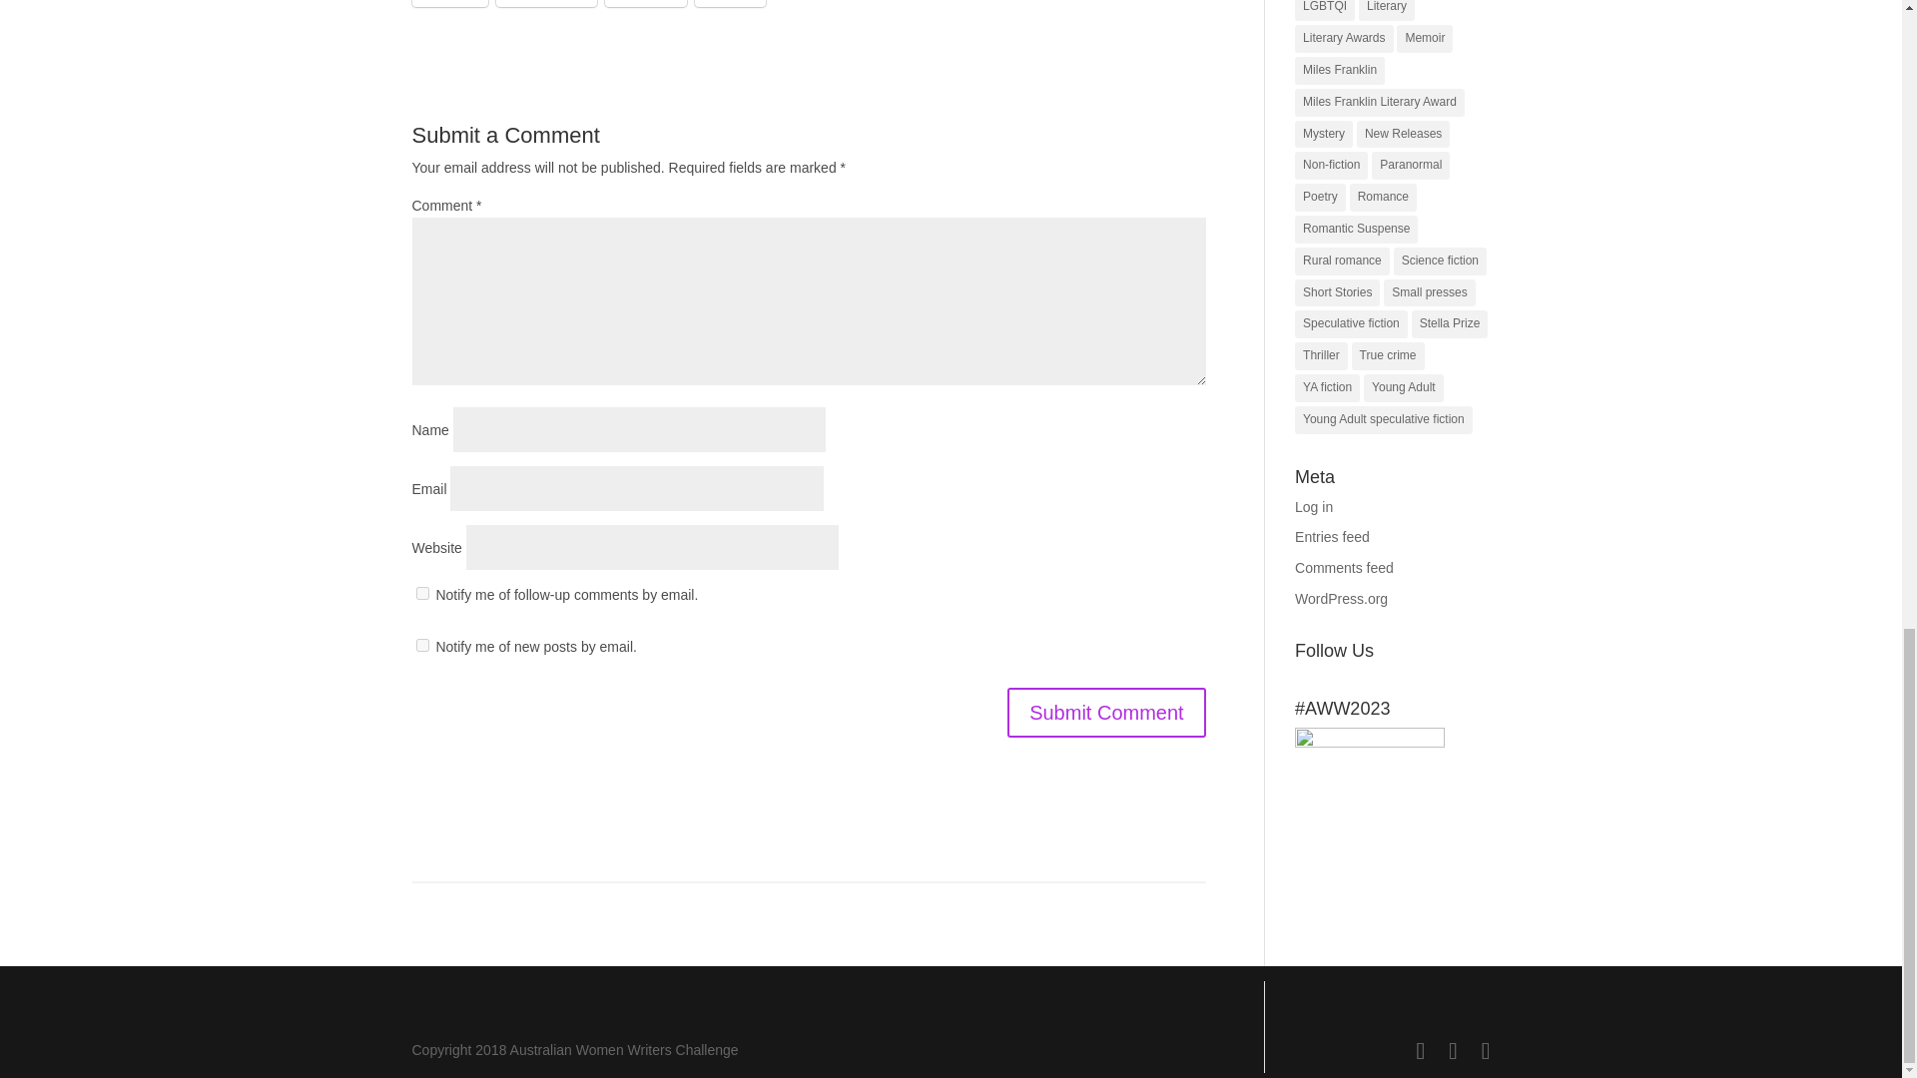  What do you see at coordinates (1106, 713) in the screenshot?
I see `Submit Comment` at bounding box center [1106, 713].